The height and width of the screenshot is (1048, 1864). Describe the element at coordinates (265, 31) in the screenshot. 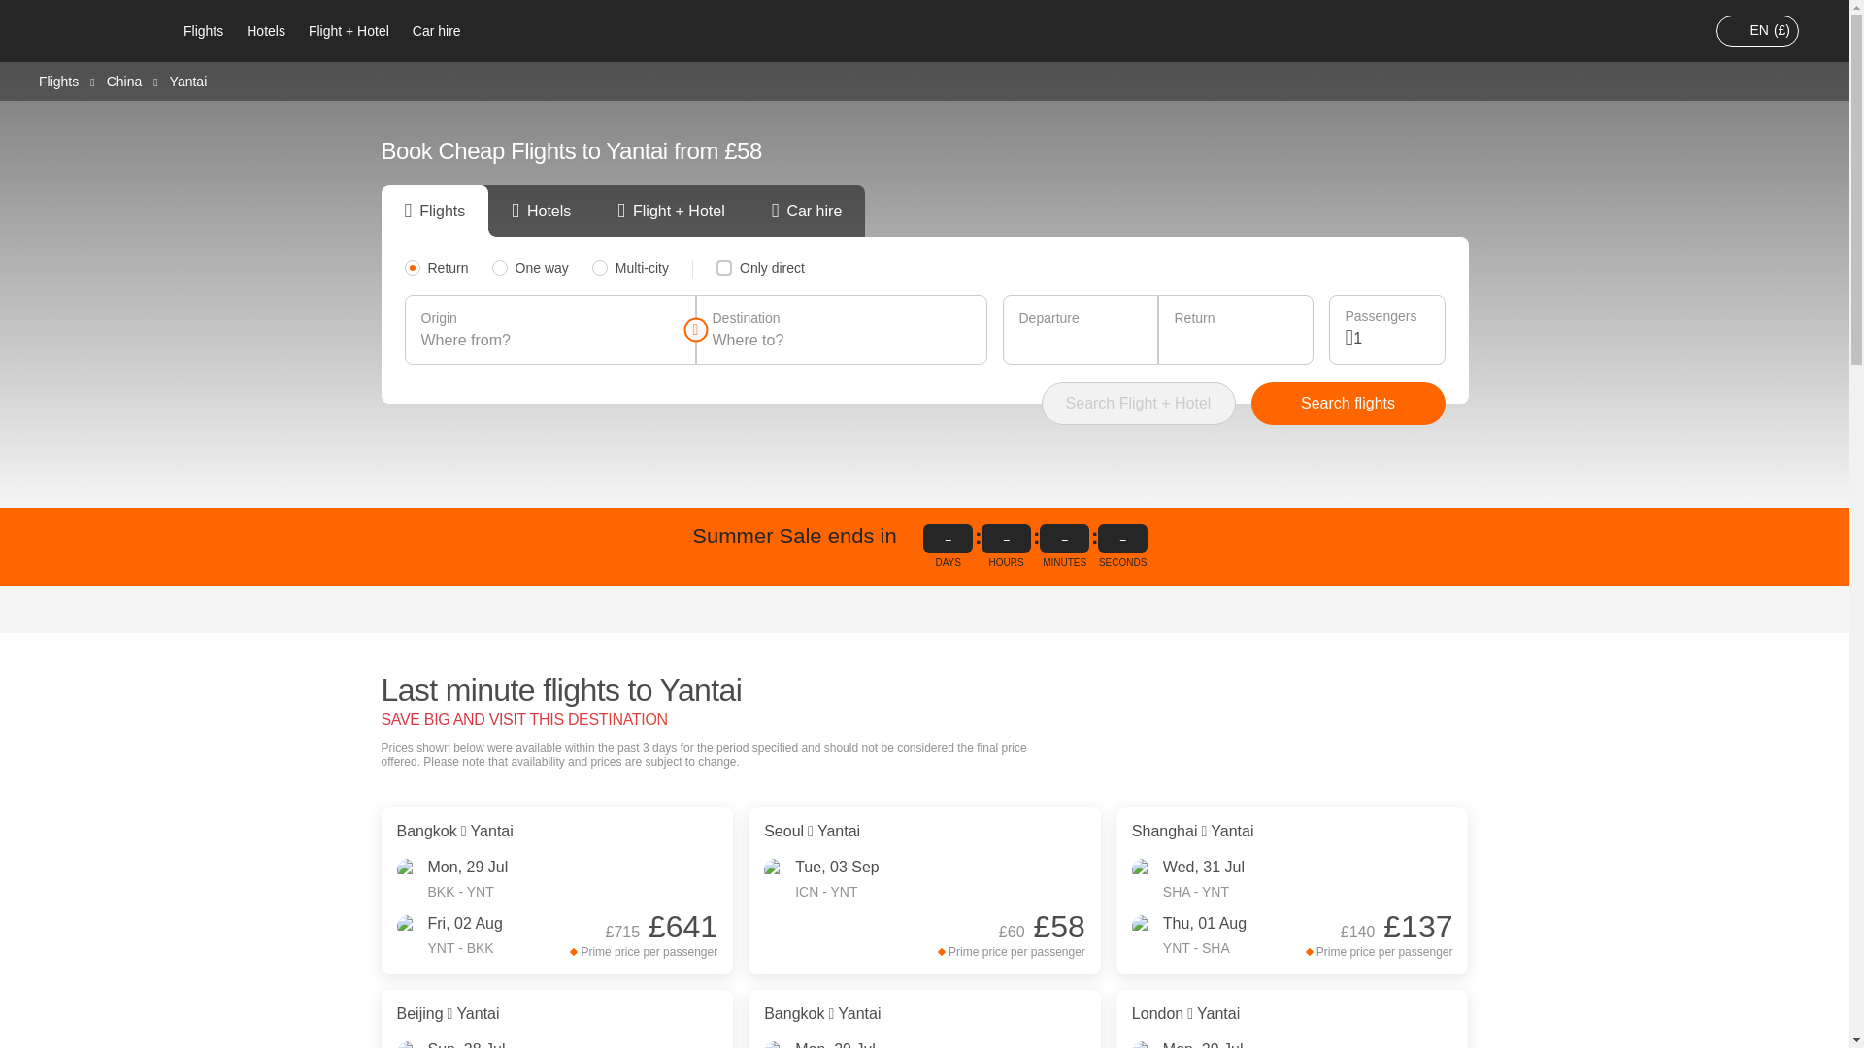

I see `Hotels` at that location.